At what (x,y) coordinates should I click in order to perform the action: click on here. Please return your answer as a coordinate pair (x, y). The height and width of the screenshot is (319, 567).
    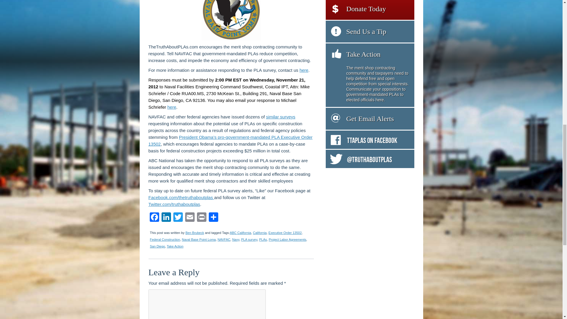
    Looking at the image, I should click on (172, 107).